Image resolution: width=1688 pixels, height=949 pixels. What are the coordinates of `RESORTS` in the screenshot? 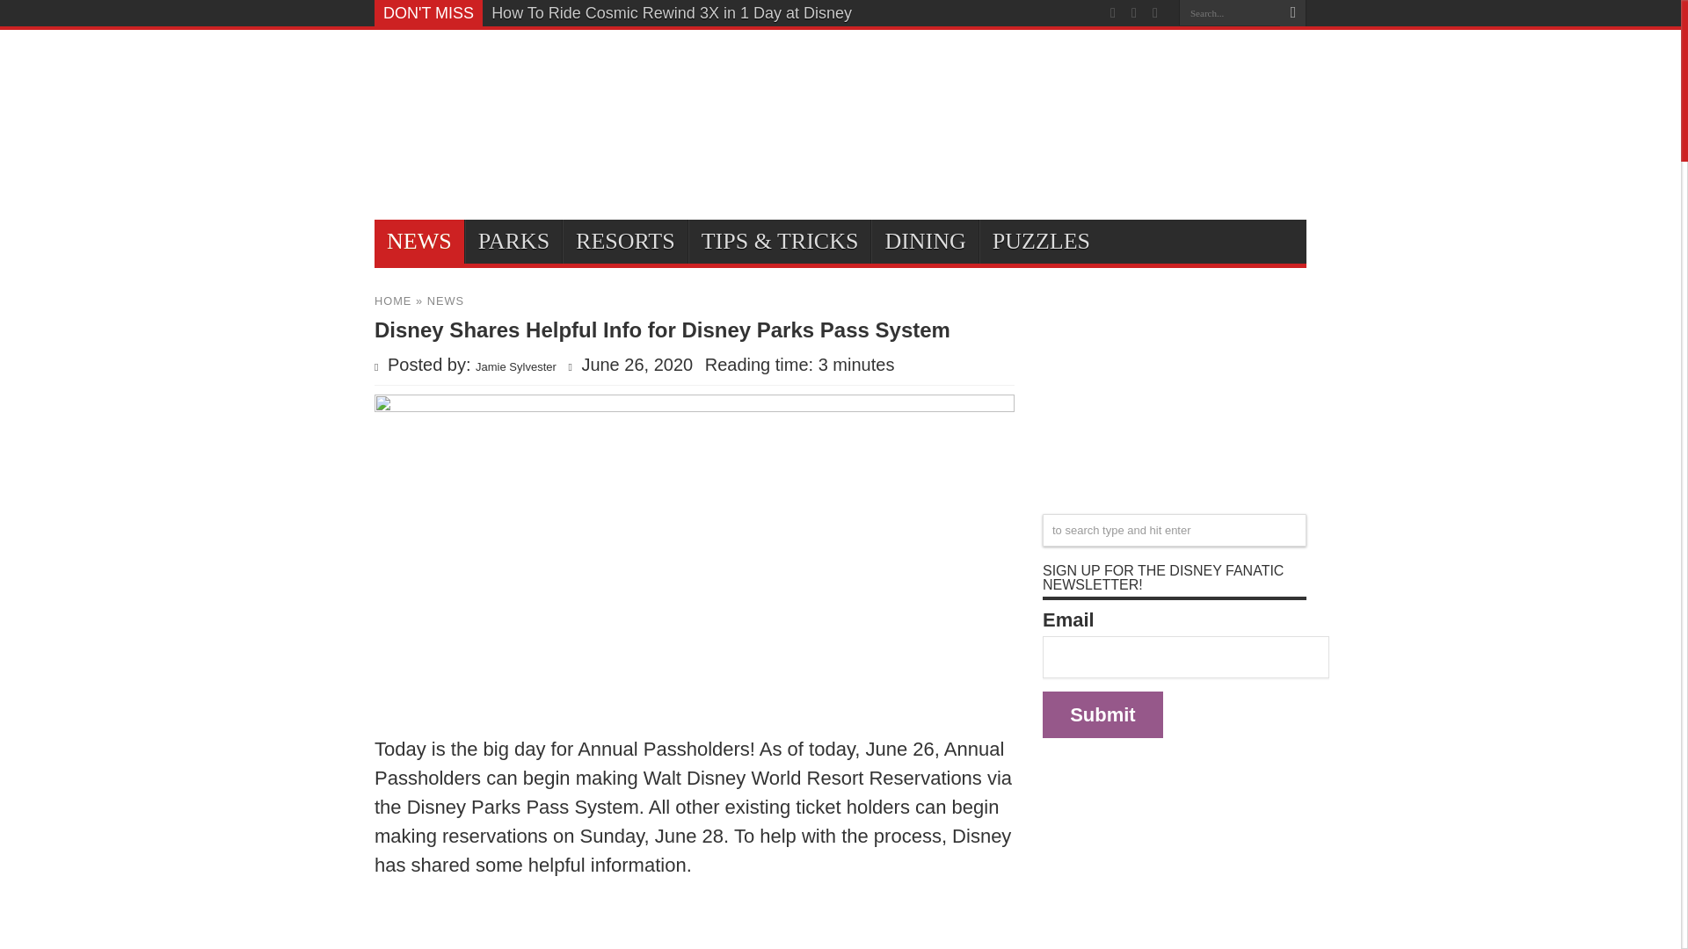 It's located at (624, 241).